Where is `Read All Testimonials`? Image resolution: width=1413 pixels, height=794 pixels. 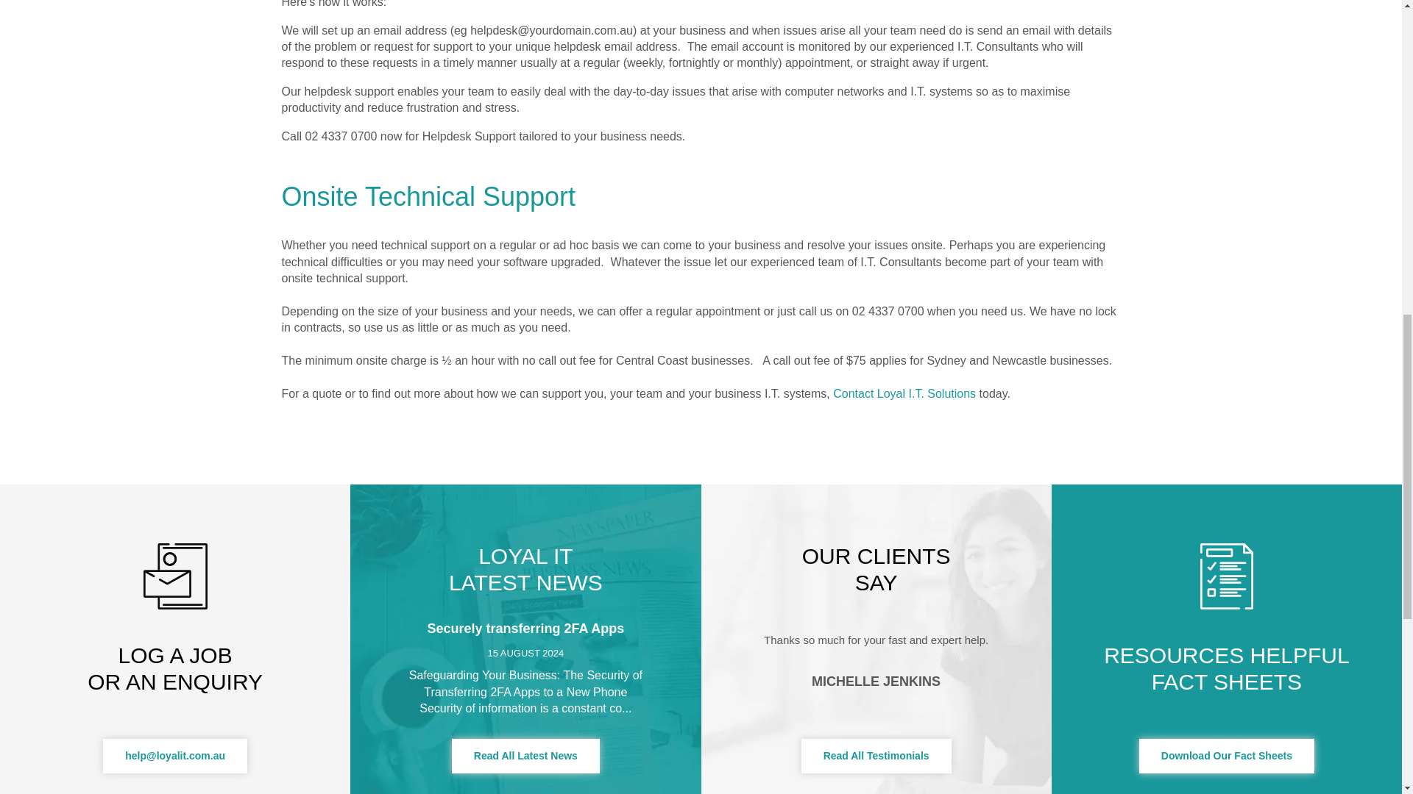
Read All Testimonials is located at coordinates (876, 756).